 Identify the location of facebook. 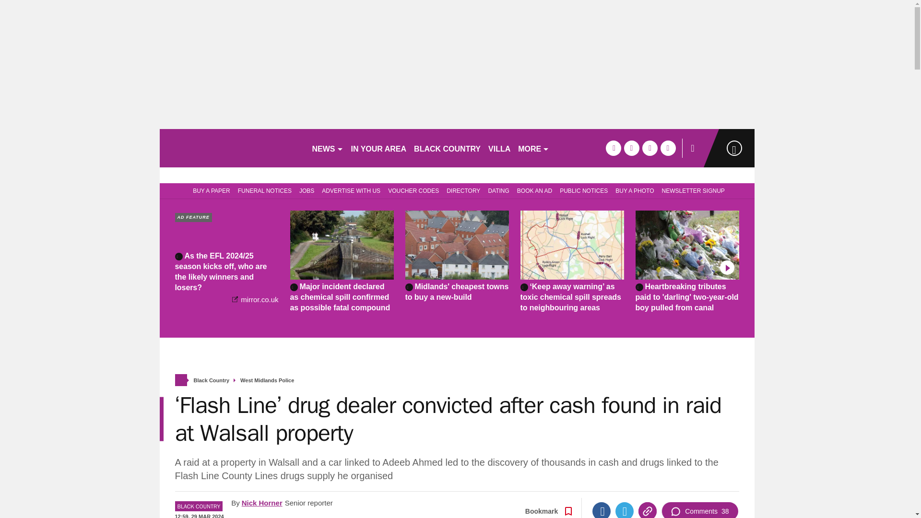
(613, 148).